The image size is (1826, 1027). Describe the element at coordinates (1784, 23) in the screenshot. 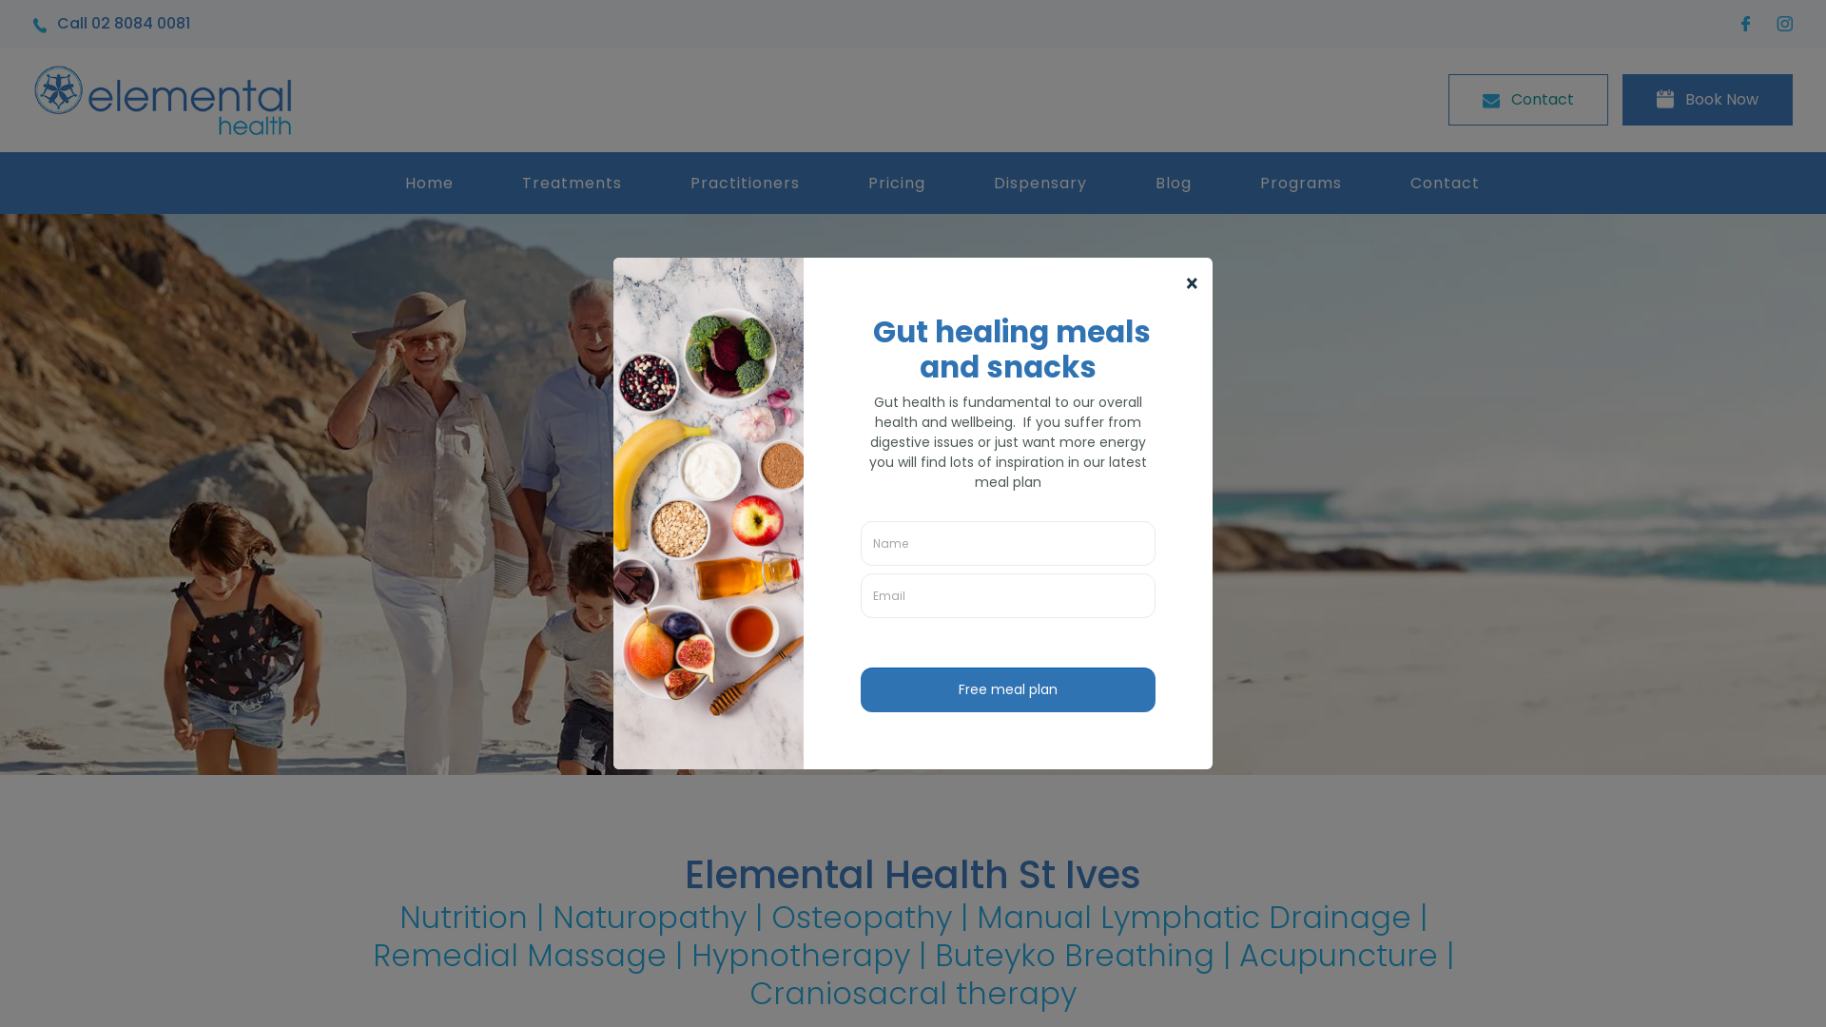

I see `instagram` at that location.